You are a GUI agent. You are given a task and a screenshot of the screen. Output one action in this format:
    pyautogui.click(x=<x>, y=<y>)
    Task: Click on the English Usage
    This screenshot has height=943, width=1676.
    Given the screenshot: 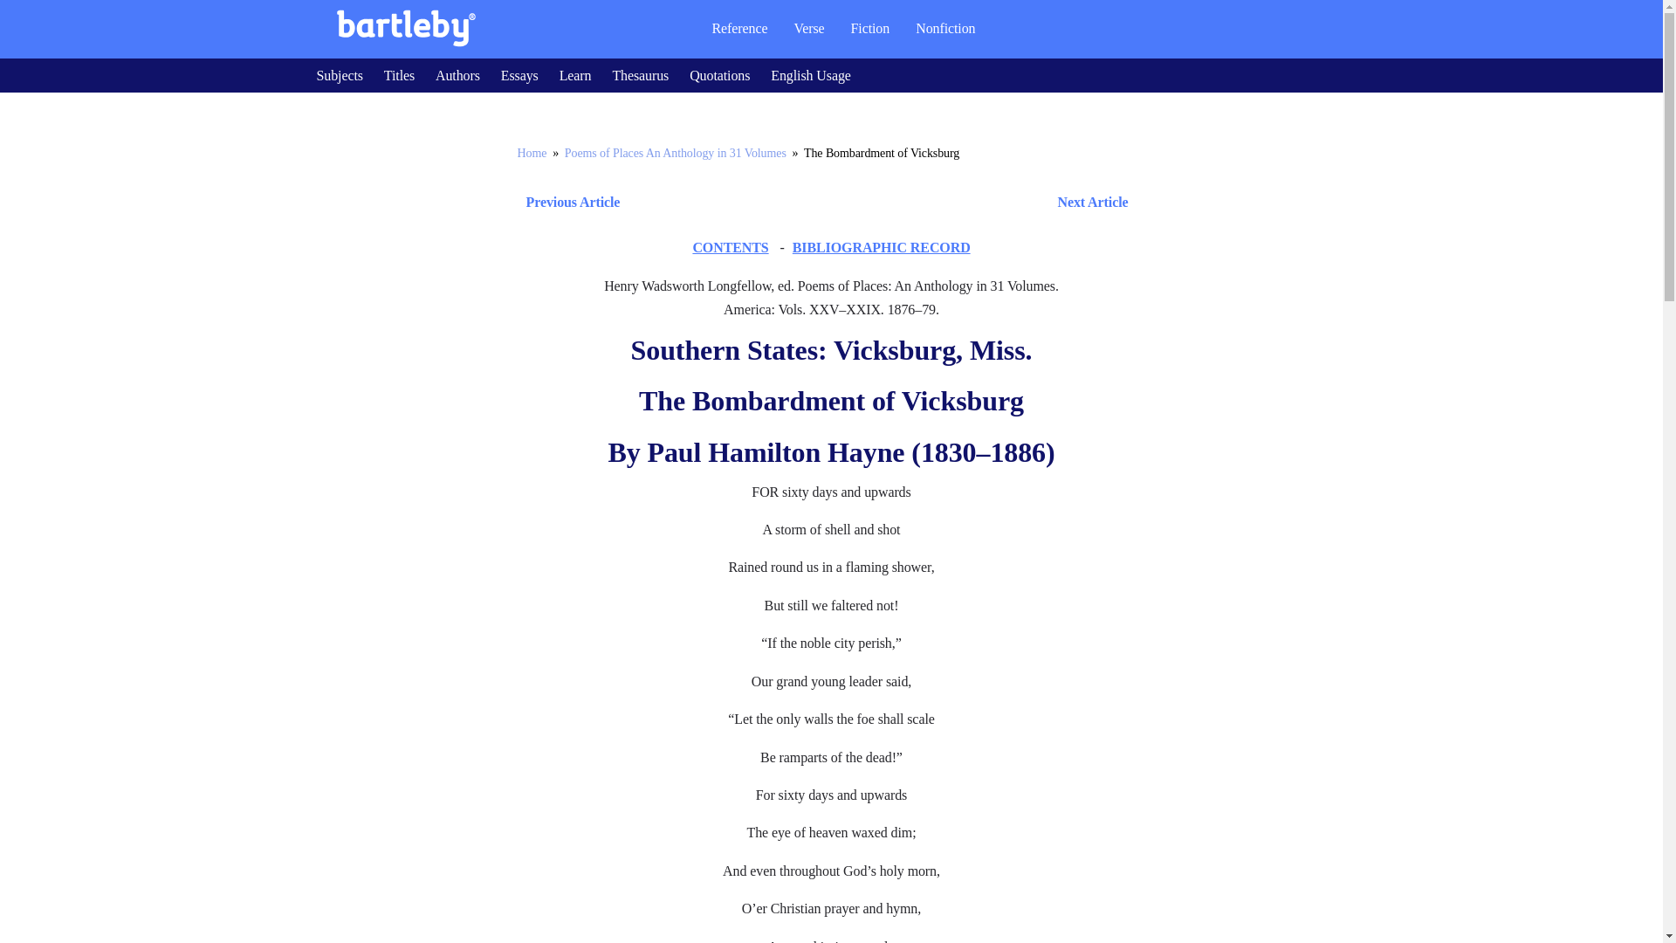 What is the action you would take?
    pyautogui.click(x=811, y=75)
    